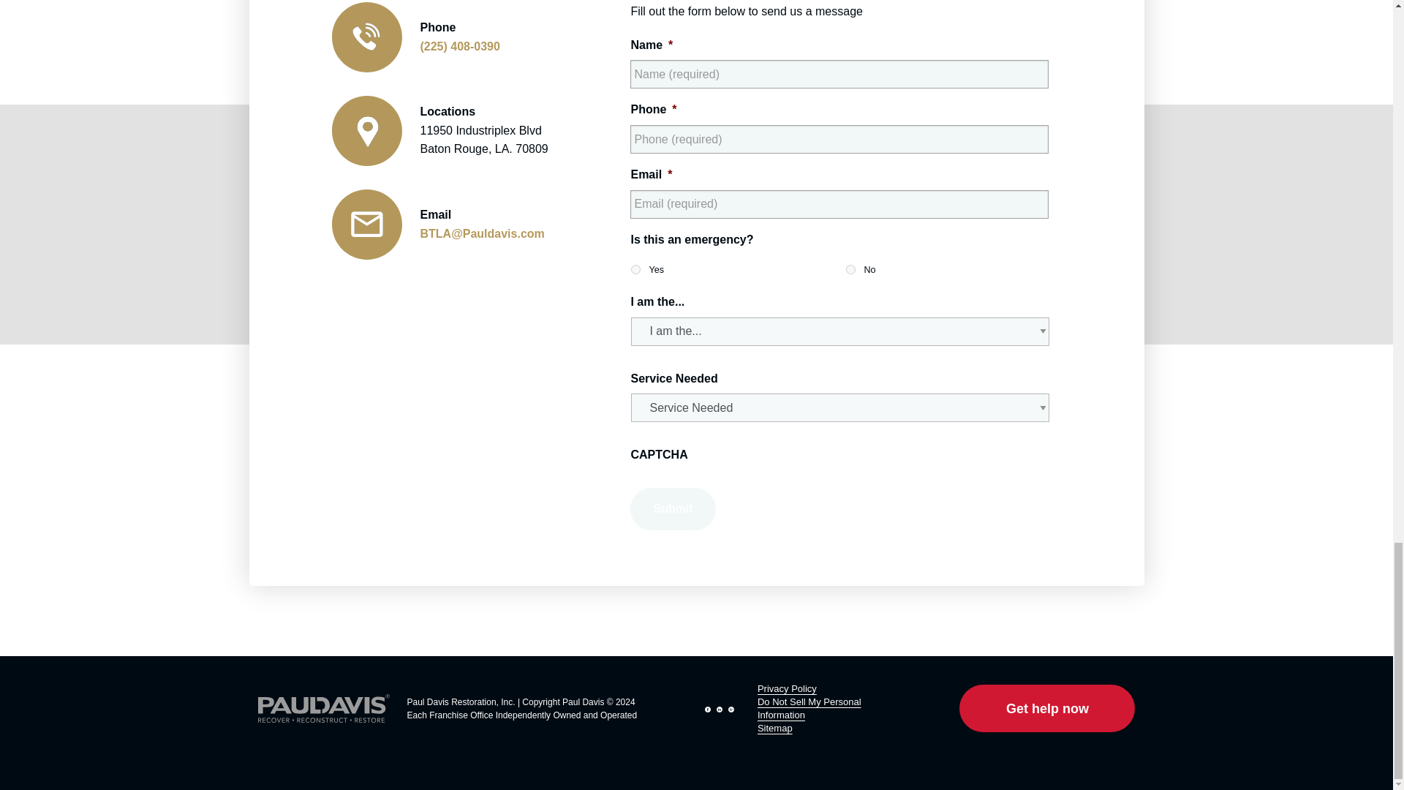 Image resolution: width=1404 pixels, height=790 pixels. Describe the element at coordinates (635, 269) in the screenshot. I see `Yes` at that location.